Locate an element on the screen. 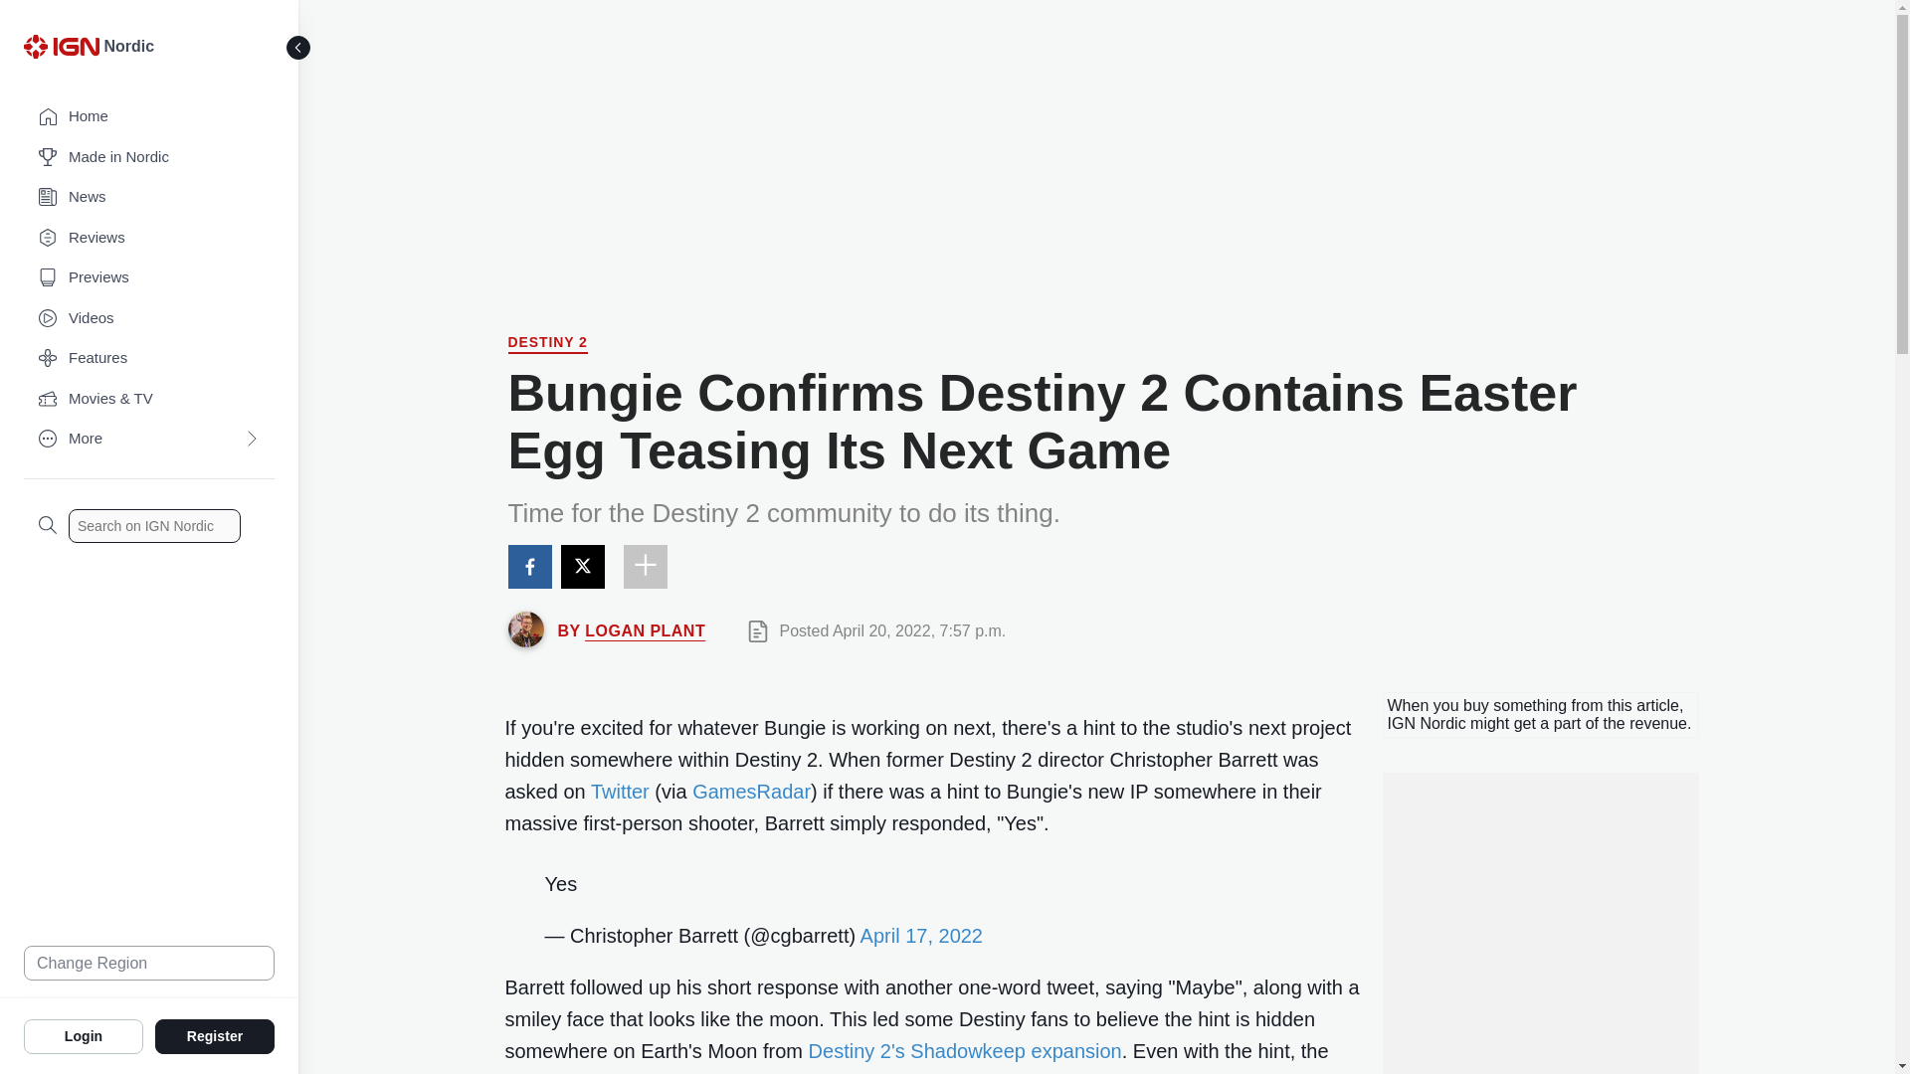  Register is located at coordinates (215, 1035).